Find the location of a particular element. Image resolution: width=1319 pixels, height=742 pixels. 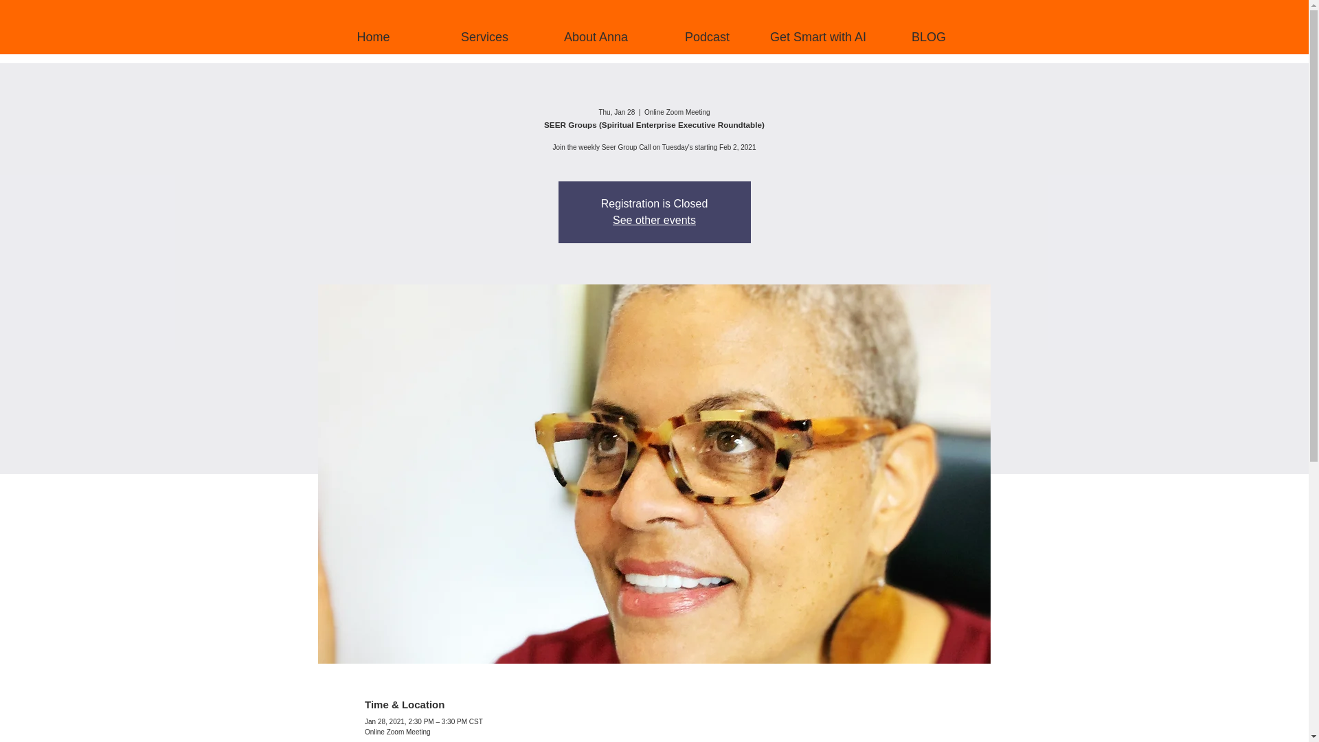

About Anna is located at coordinates (595, 37).